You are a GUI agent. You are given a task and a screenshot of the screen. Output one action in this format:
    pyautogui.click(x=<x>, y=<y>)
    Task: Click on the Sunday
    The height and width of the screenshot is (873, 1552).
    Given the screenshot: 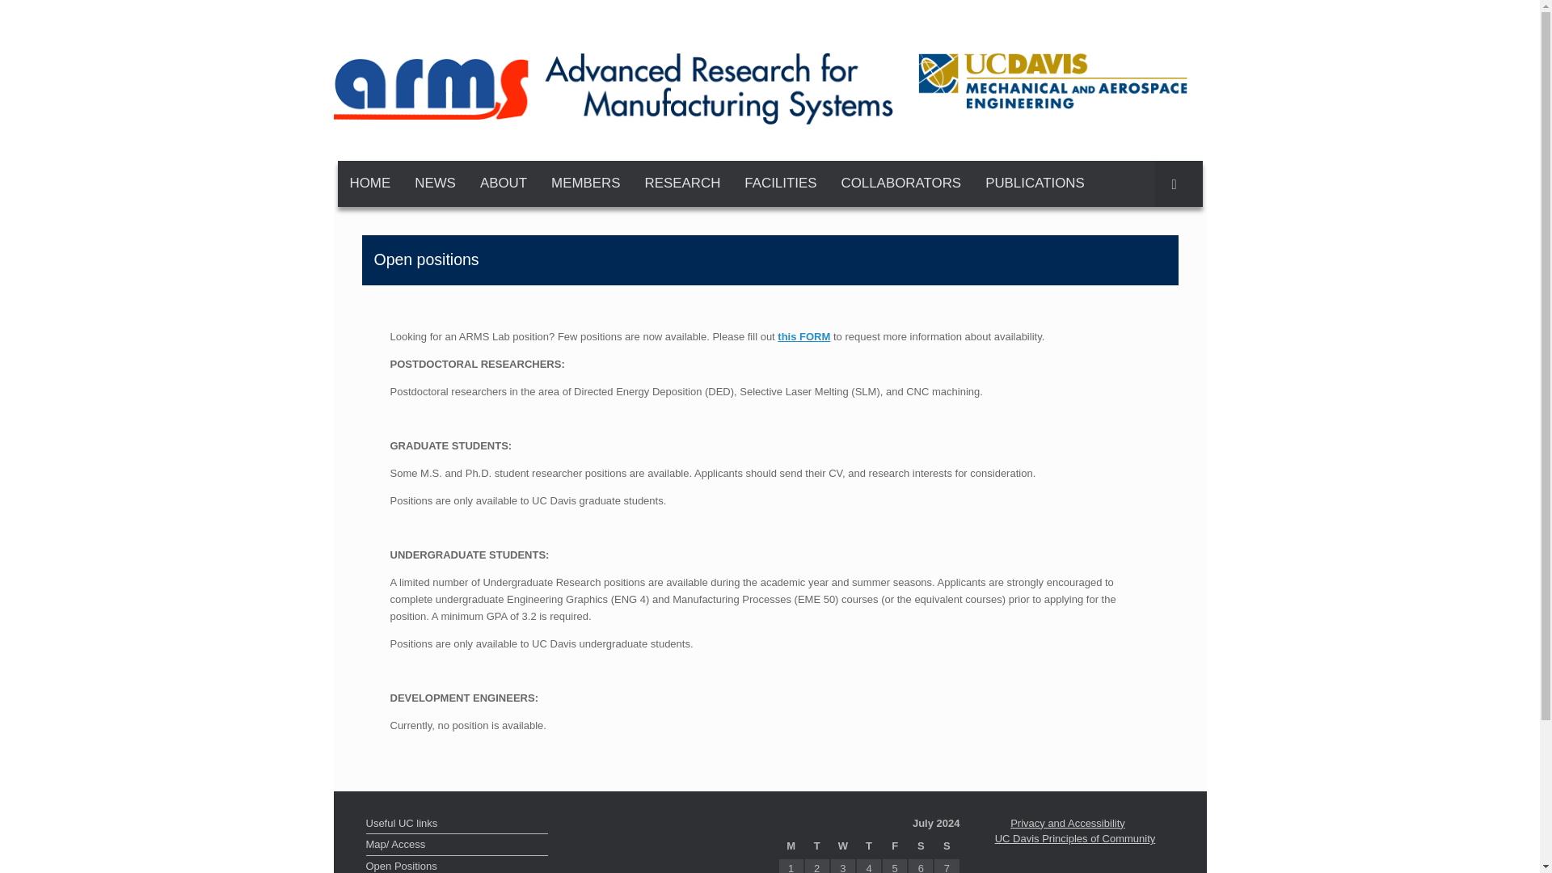 What is the action you would take?
    pyautogui.click(x=946, y=846)
    